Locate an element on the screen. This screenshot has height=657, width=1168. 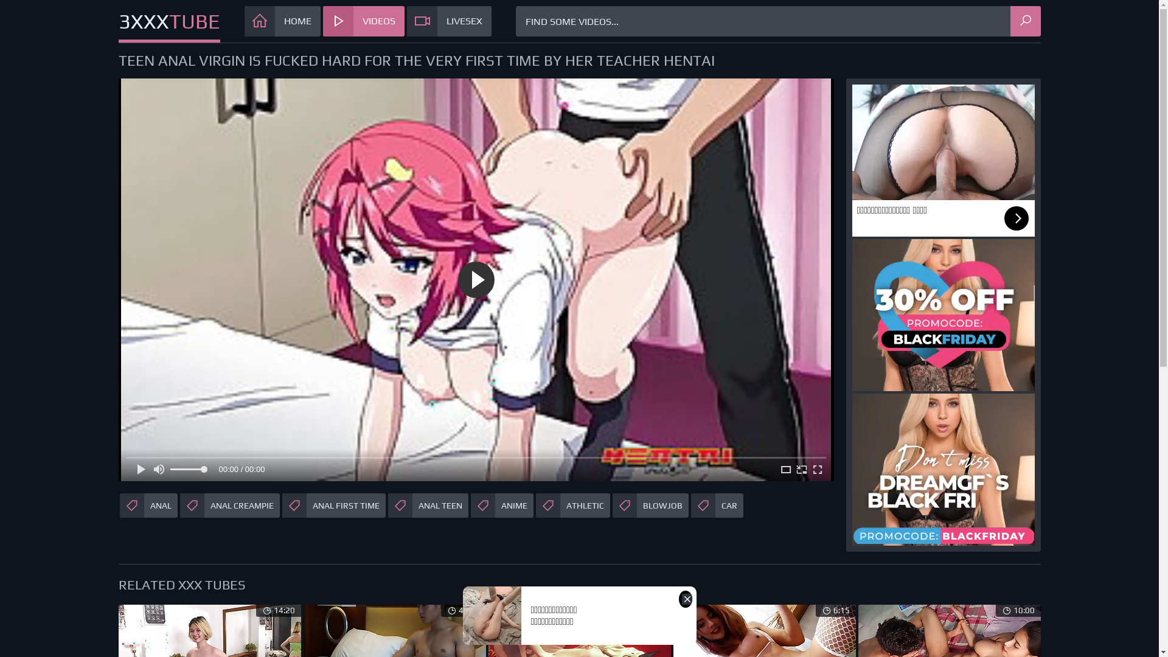
HOME is located at coordinates (282, 21).